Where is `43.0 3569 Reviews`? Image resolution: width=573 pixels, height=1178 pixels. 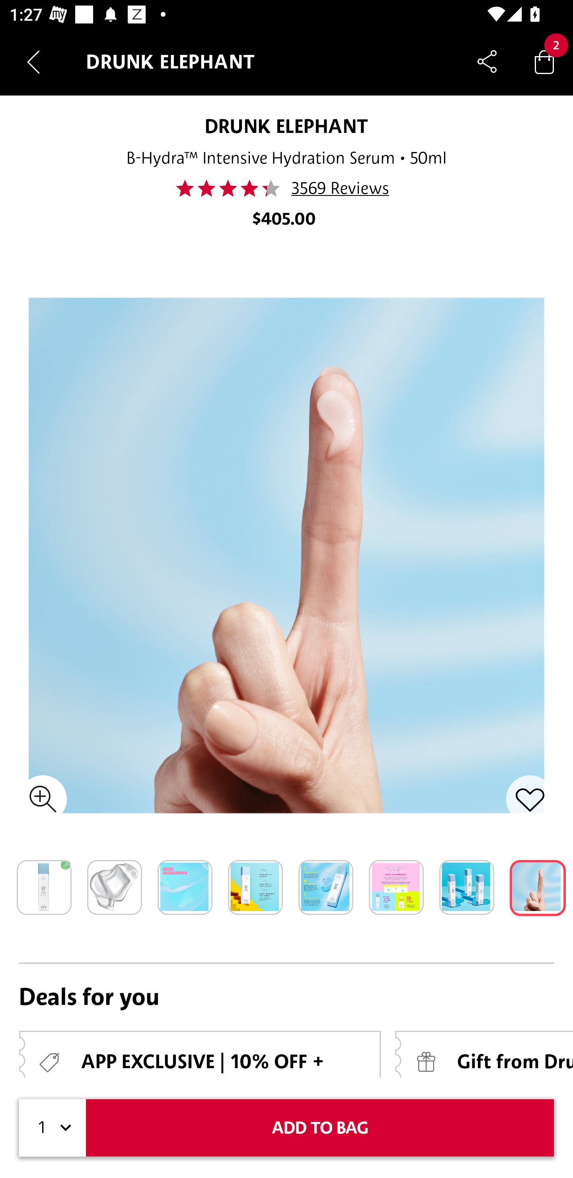
43.0 3569 Reviews is located at coordinates (286, 188).